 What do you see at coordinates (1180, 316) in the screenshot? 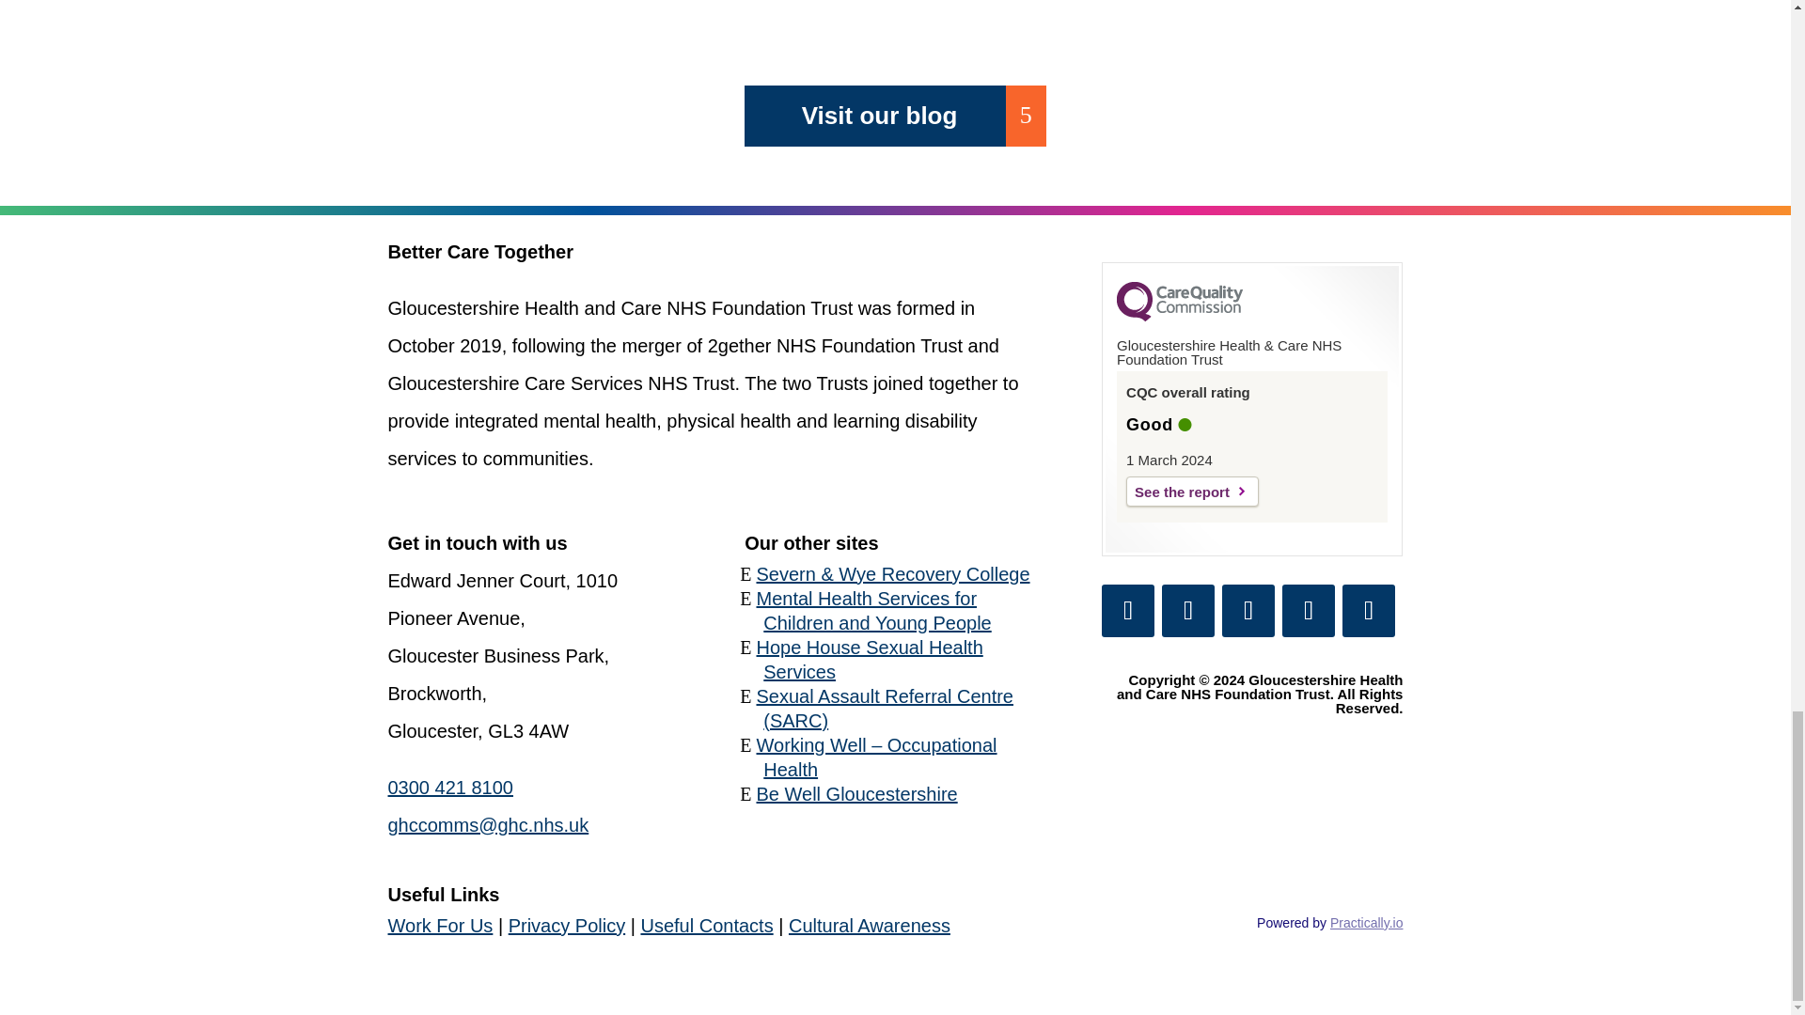
I see `CQC Logo` at bounding box center [1180, 316].